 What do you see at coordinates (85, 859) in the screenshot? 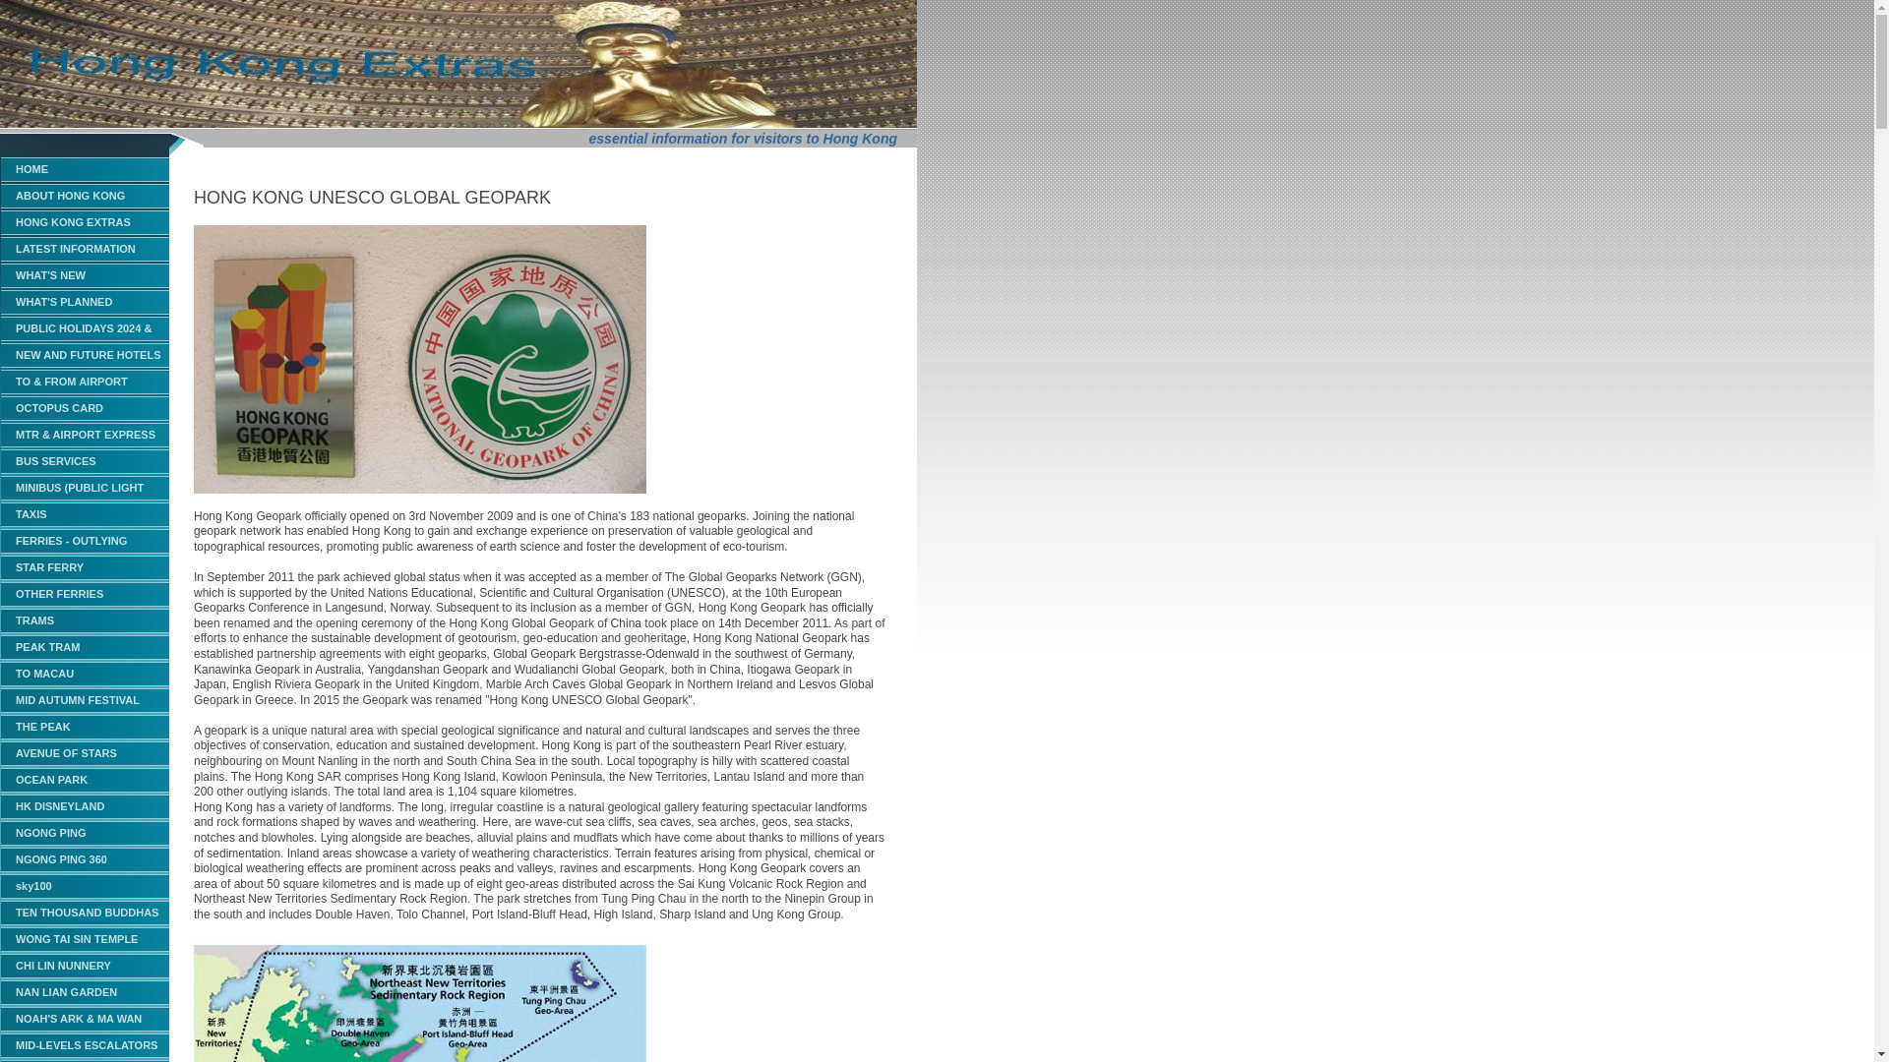
I see `NGONG PING 360` at bounding box center [85, 859].